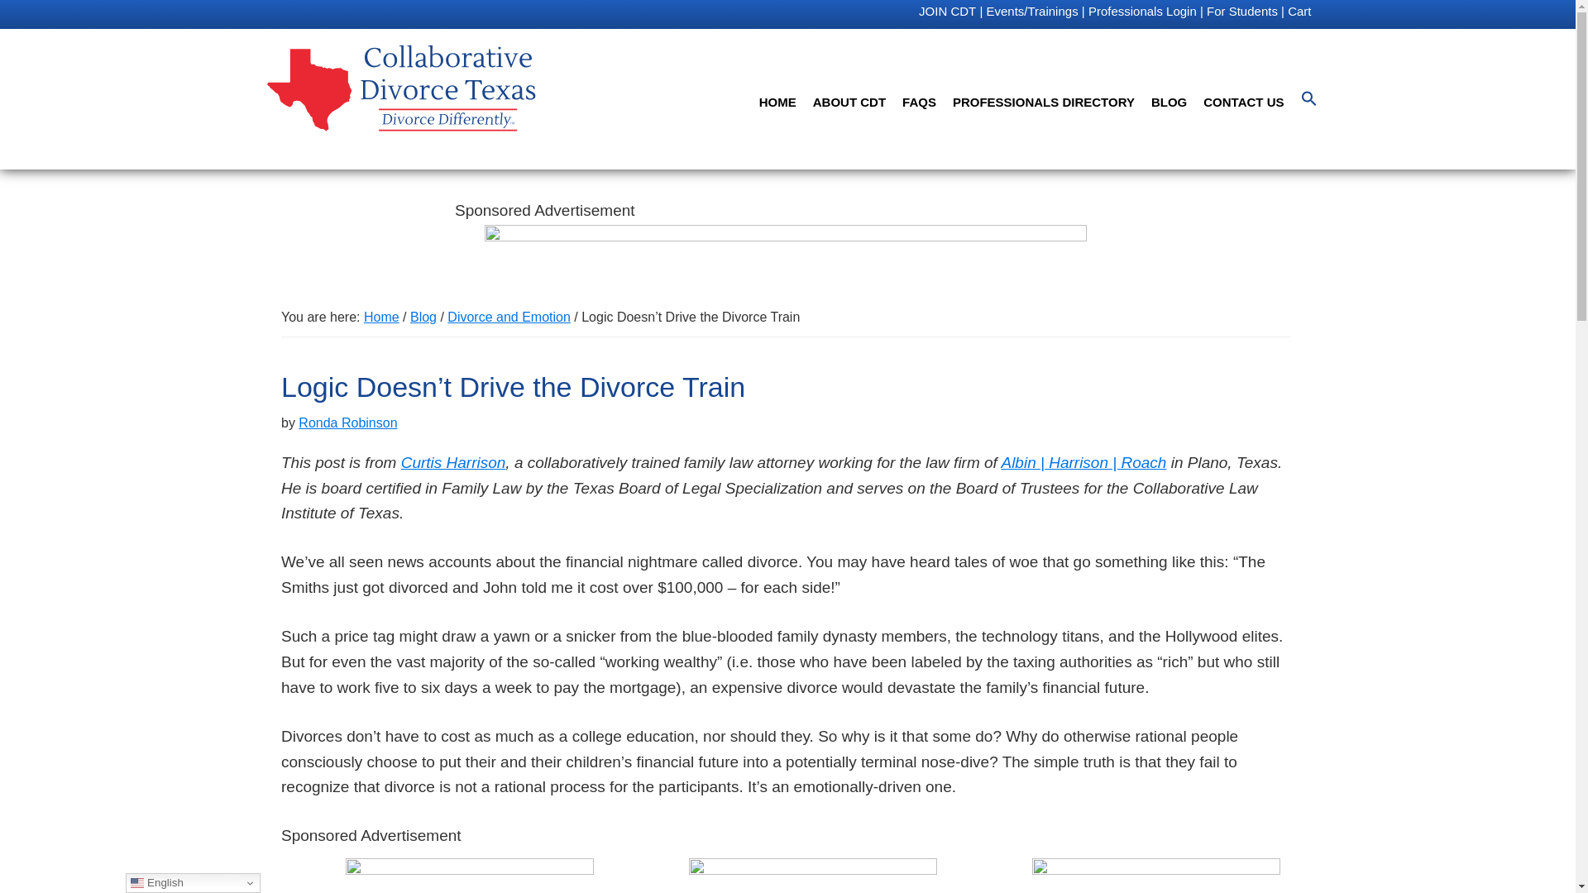  I want to click on Professionals Login, so click(1142, 12).